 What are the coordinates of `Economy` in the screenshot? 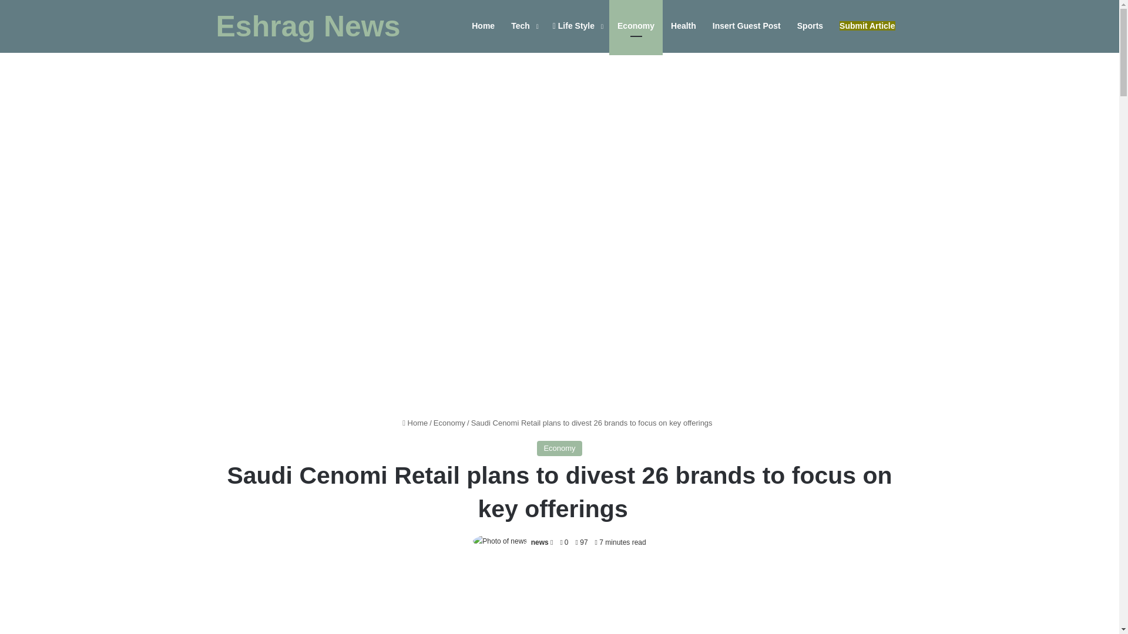 It's located at (449, 423).